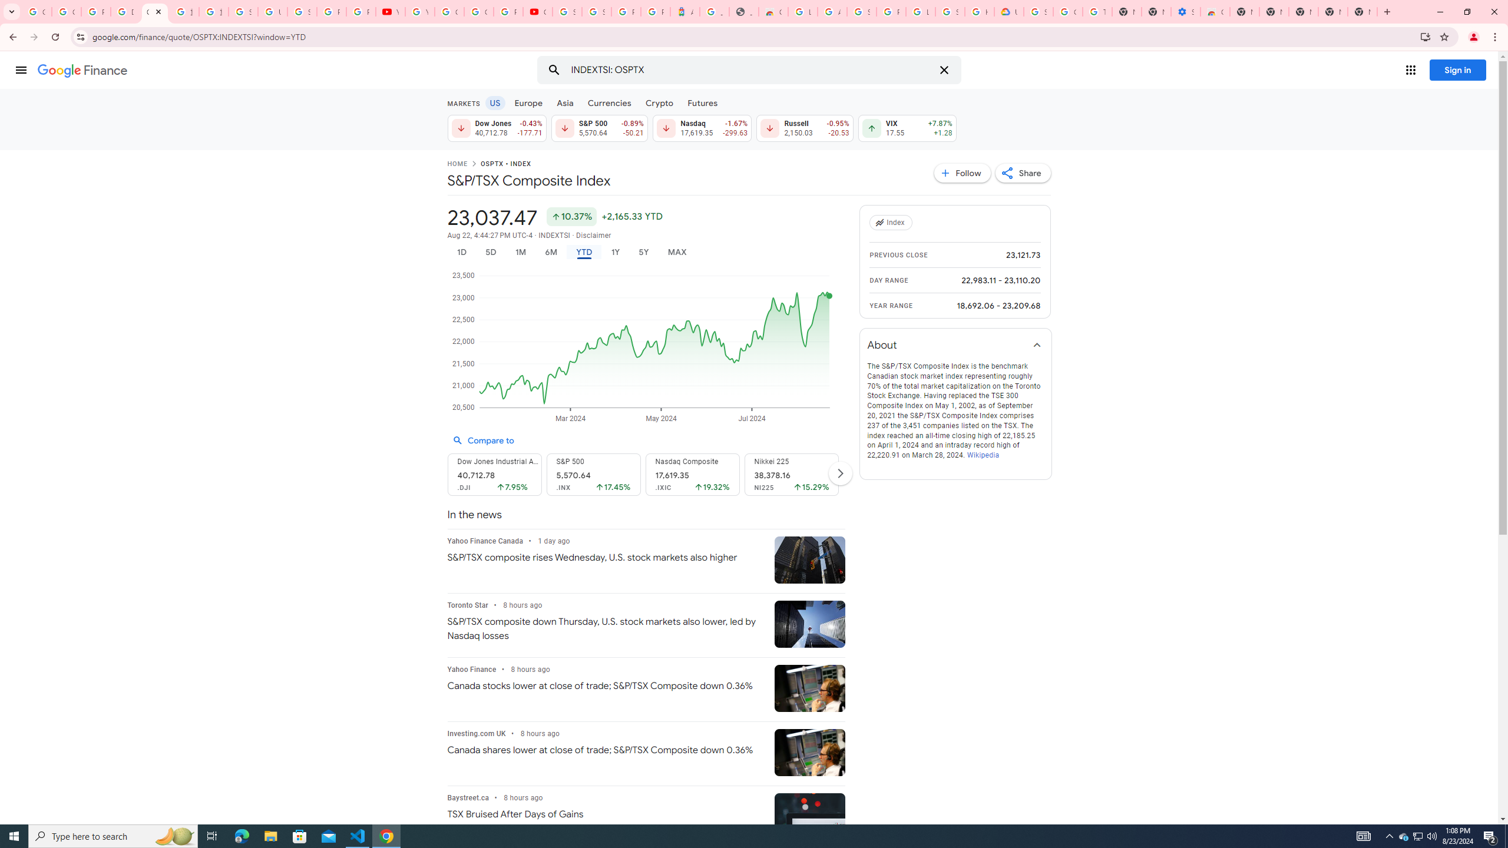 The width and height of the screenshot is (1508, 848). I want to click on 1D, so click(461, 252).